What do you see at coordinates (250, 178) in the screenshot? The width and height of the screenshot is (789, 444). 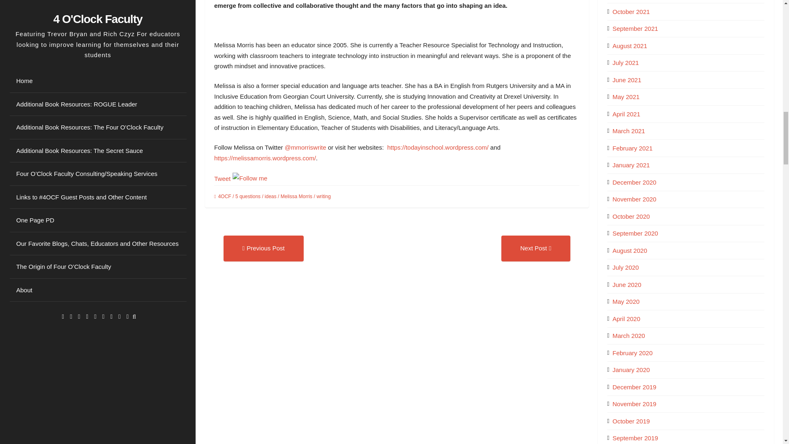 I see `Follow me` at bounding box center [250, 178].